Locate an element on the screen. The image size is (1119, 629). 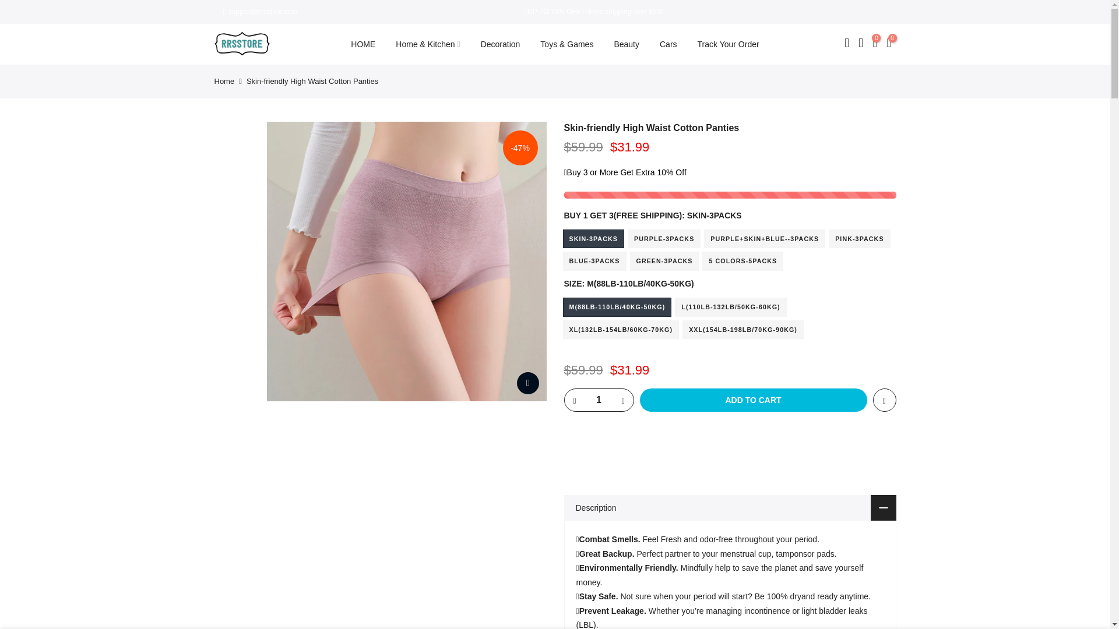
Decoration is located at coordinates (500, 44).